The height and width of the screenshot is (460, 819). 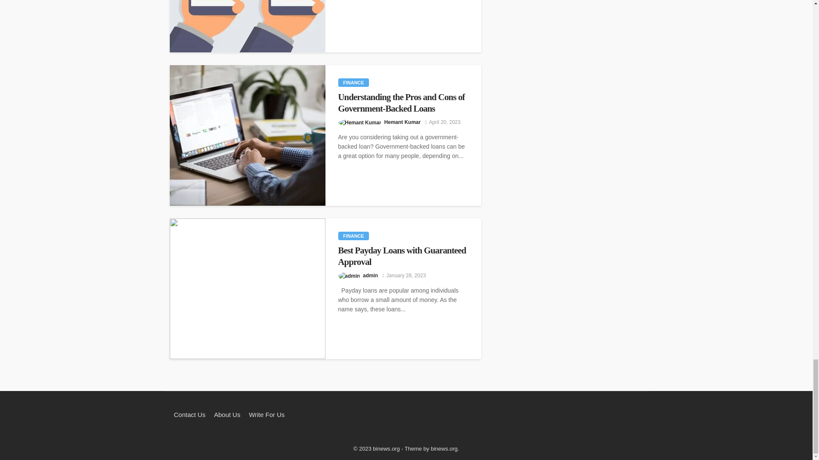 I want to click on Best Payday Loans with Guaranteed Approval, so click(x=247, y=289).